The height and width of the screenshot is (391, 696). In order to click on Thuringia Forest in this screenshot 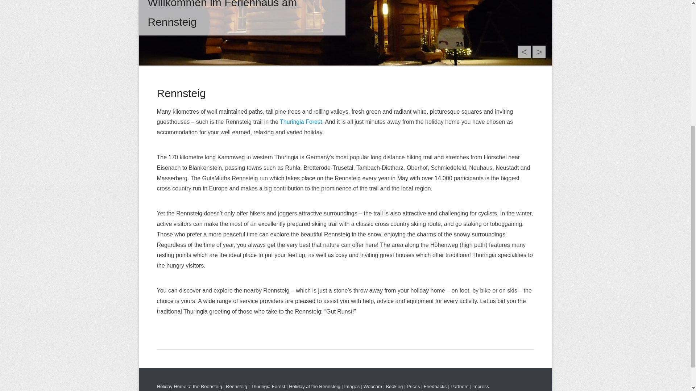, I will do `click(301, 122)`.